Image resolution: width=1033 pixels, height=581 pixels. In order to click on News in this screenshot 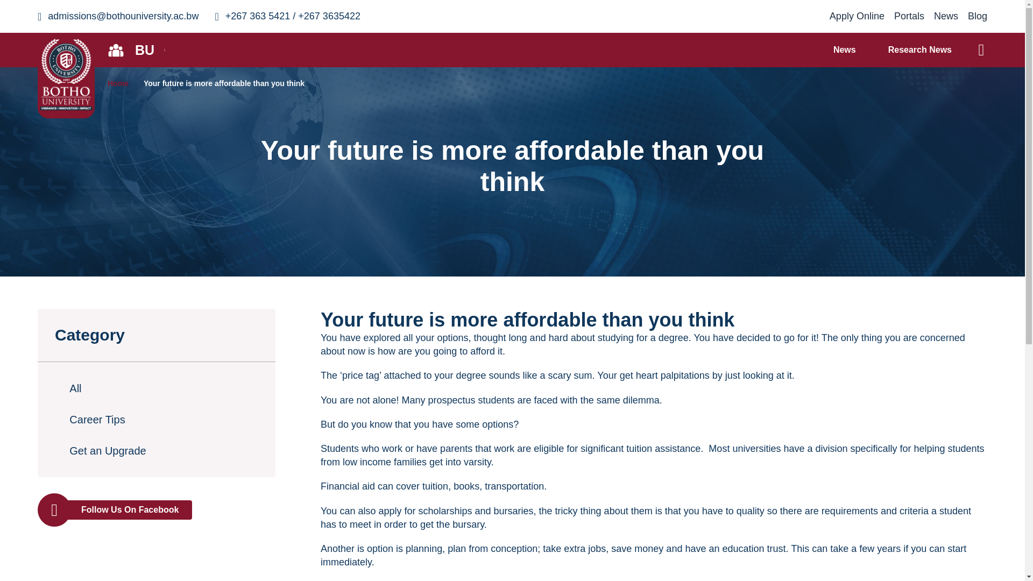, I will do `click(844, 49)`.